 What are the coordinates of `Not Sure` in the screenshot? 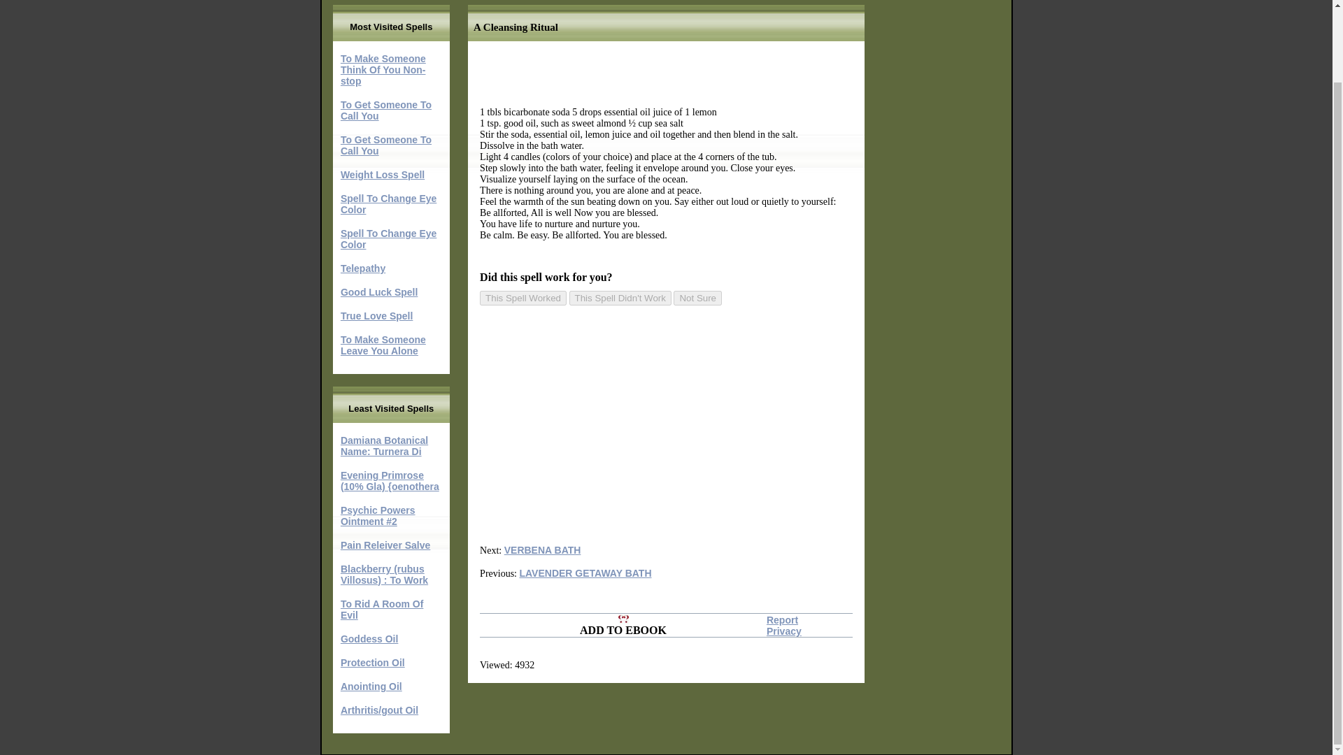 It's located at (698, 298).